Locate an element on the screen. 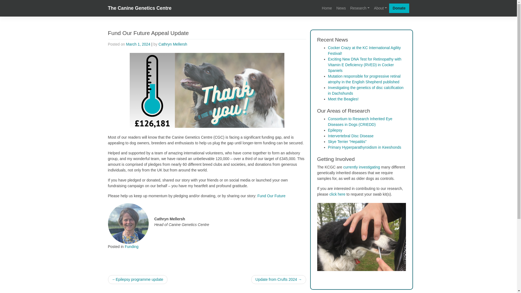 This screenshot has width=521, height=293. Meet the Beagles! is located at coordinates (343, 99).